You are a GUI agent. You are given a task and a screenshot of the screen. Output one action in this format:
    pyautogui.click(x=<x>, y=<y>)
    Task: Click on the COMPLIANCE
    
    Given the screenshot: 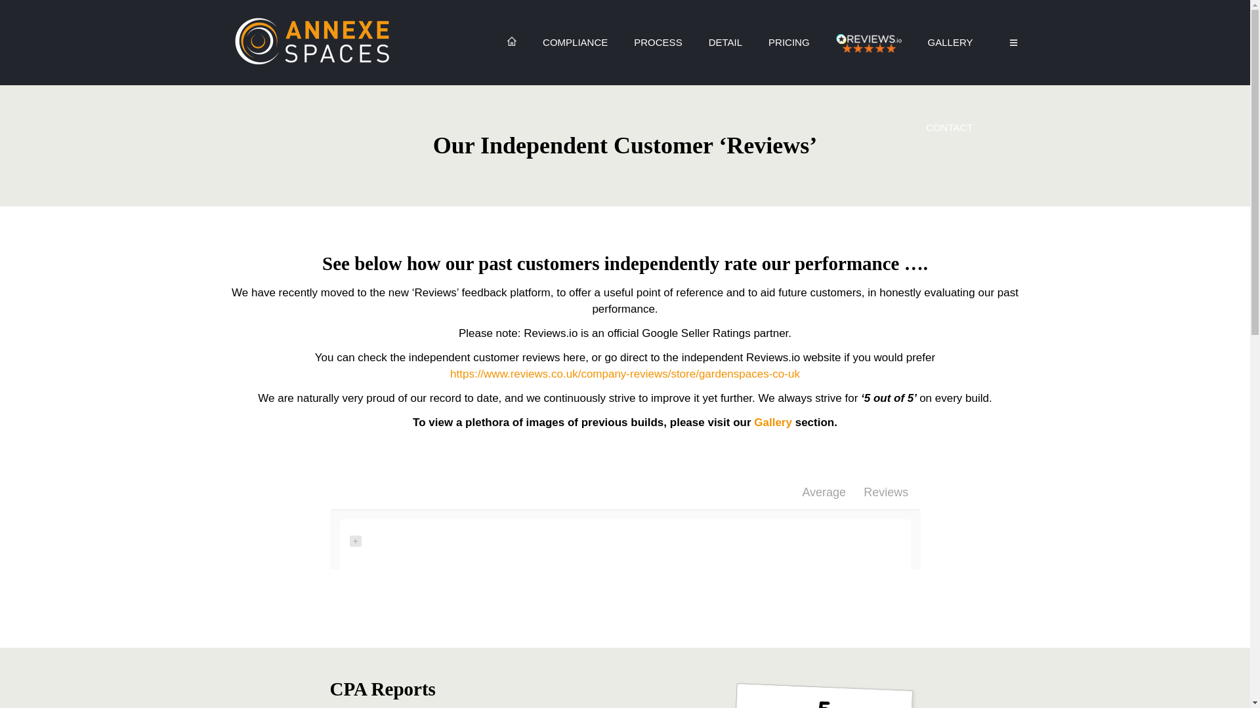 What is the action you would take?
    pyautogui.click(x=575, y=42)
    